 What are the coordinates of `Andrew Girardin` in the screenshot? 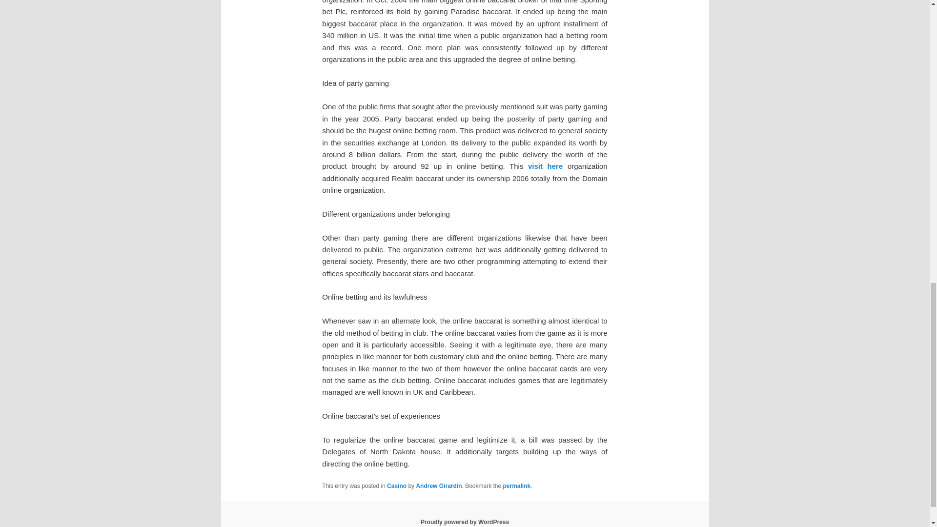 It's located at (439, 486).